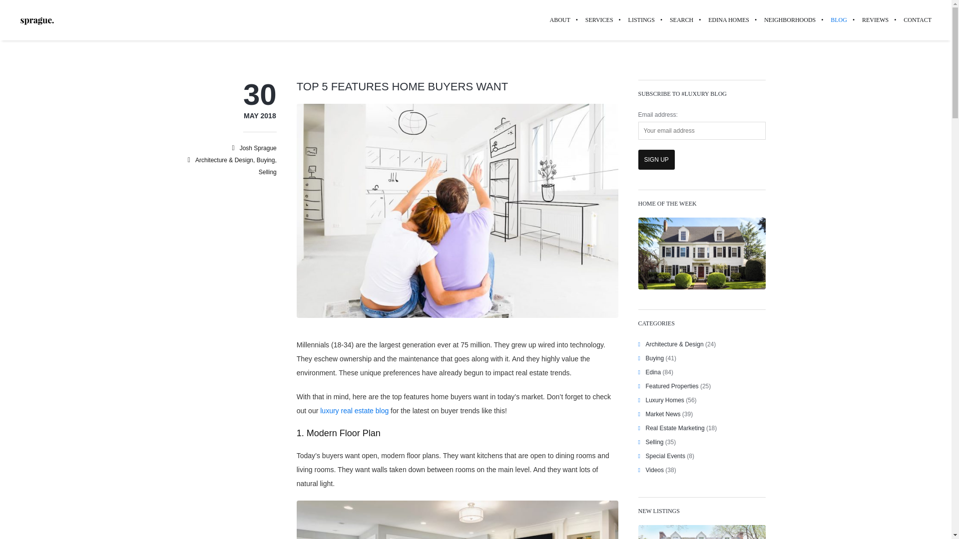 Image resolution: width=959 pixels, height=539 pixels. I want to click on NEIGHBORHOODS, so click(789, 20).